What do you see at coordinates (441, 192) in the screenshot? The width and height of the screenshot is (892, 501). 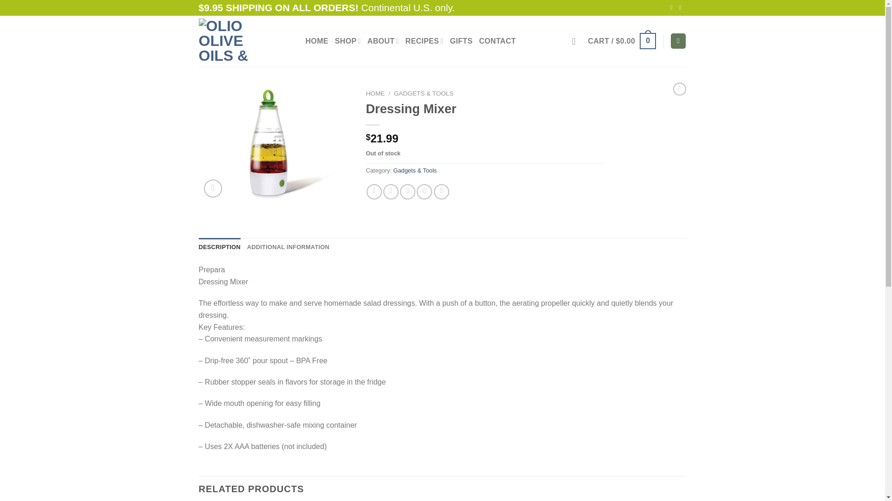 I see `Share on LinkedIn` at bounding box center [441, 192].